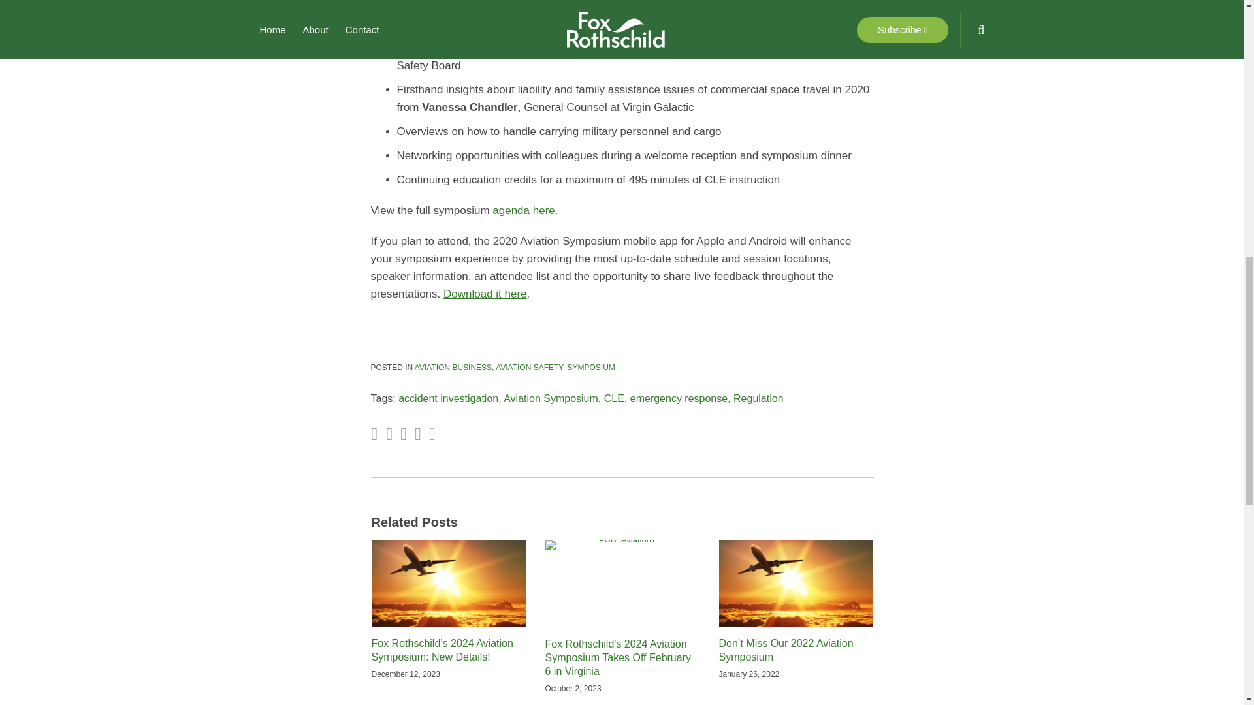 The image size is (1254, 705). What do you see at coordinates (679, 398) in the screenshot?
I see `emergency response` at bounding box center [679, 398].